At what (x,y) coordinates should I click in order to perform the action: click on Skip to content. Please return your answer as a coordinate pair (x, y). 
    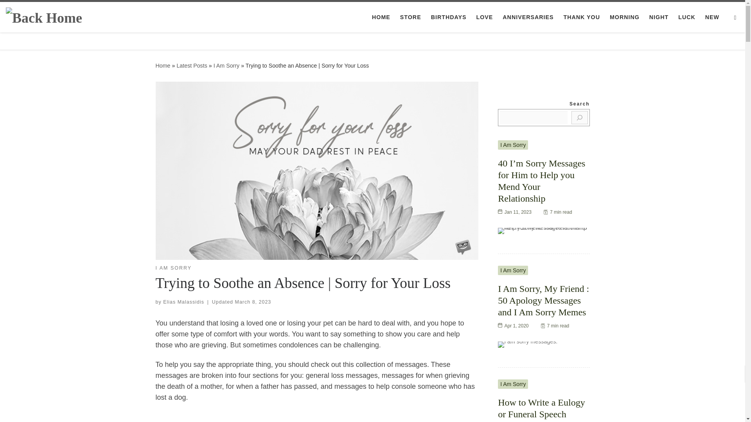
    Looking at the image, I should click on (31, 10).